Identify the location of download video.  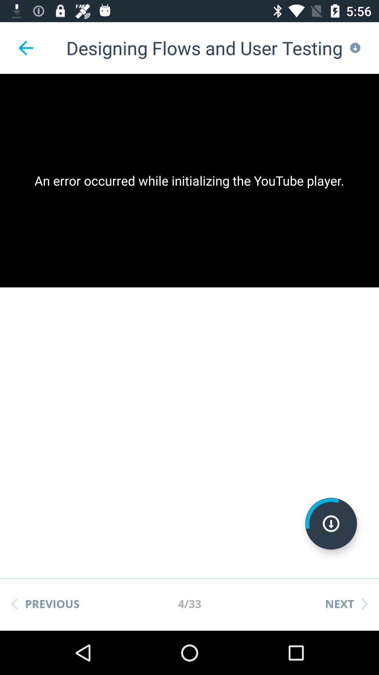
(331, 524).